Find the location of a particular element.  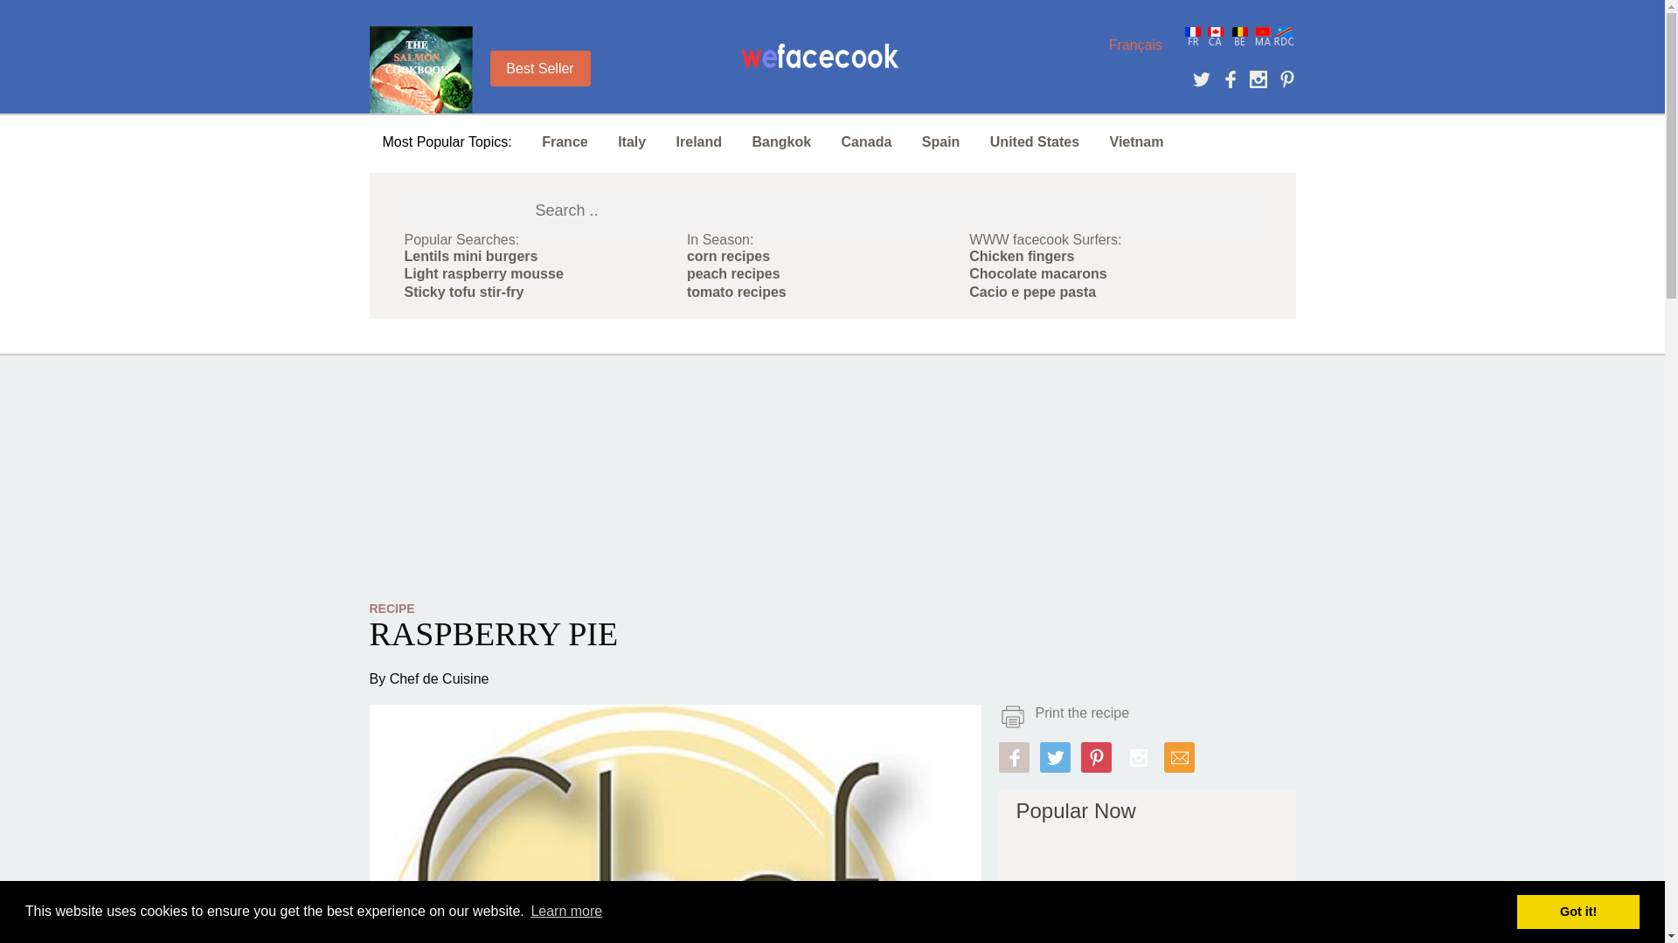

Ireland is located at coordinates (698, 141).